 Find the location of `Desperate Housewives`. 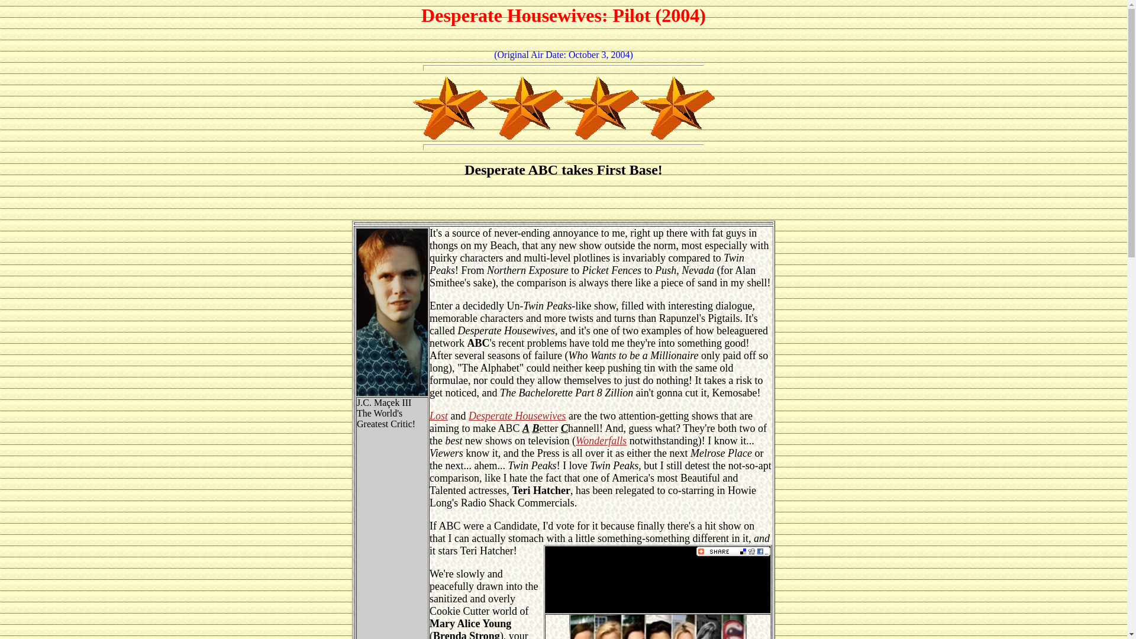

Desperate Housewives is located at coordinates (517, 415).